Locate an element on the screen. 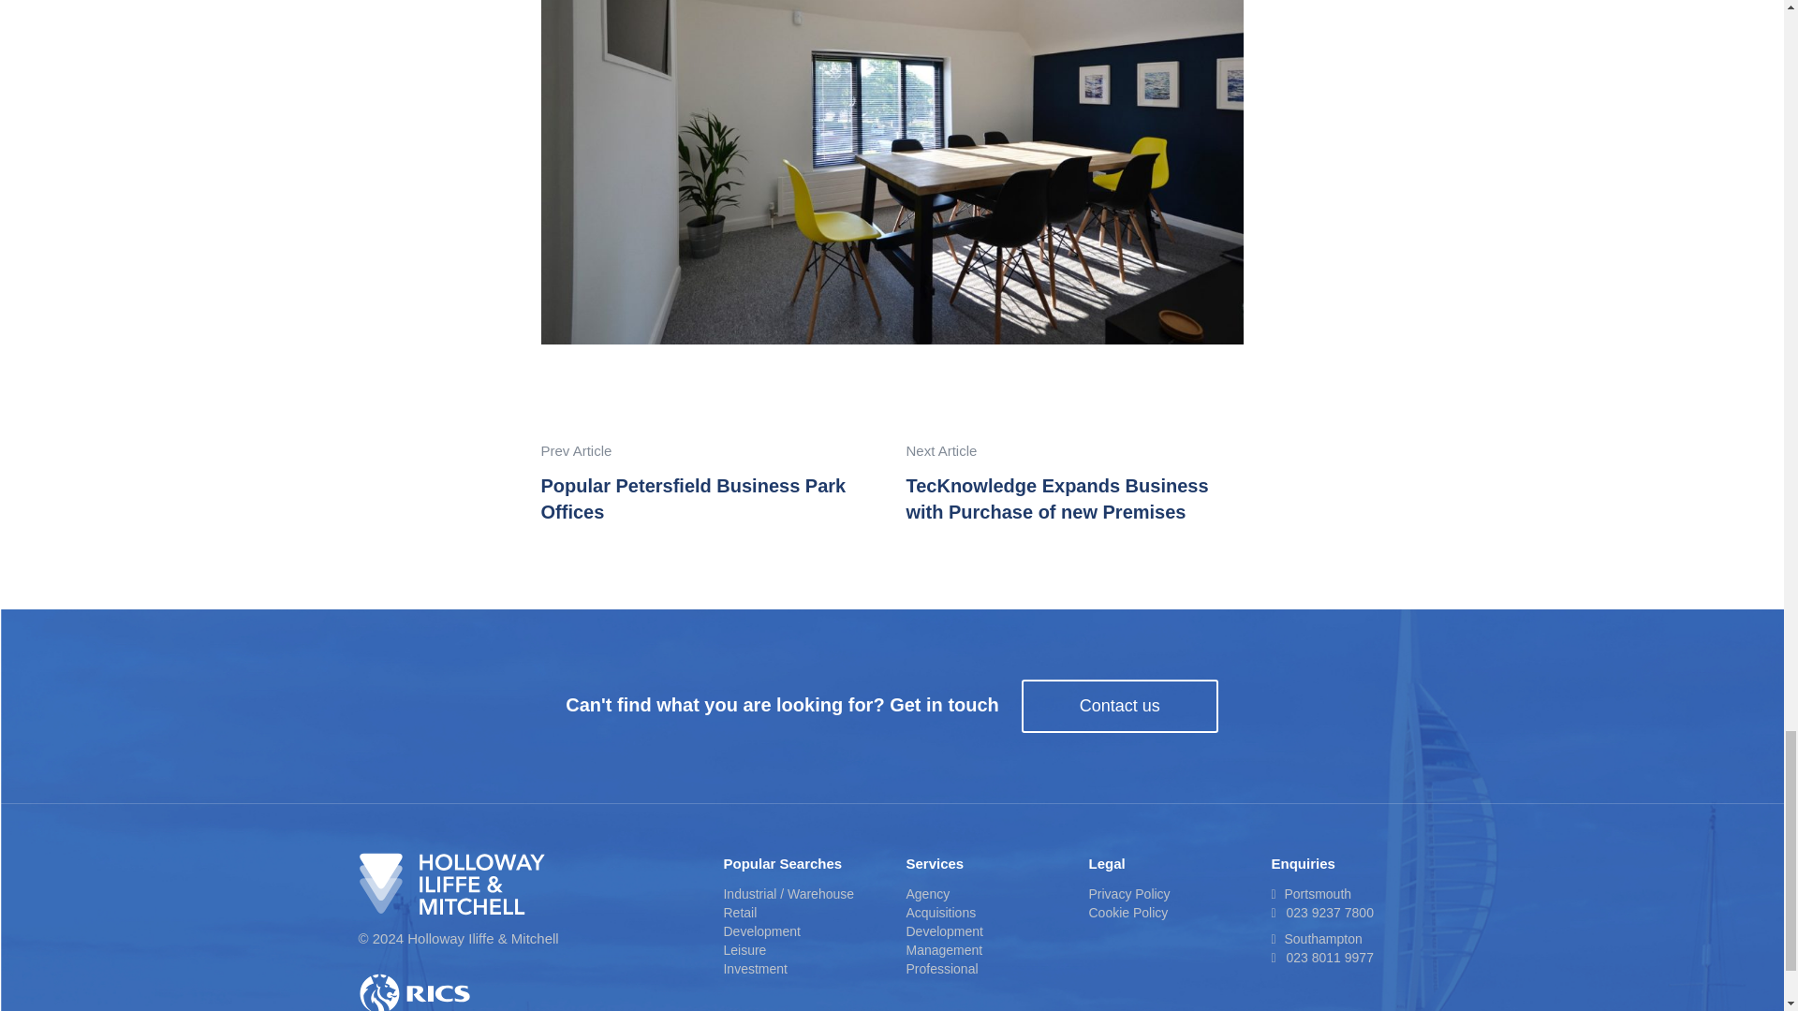  Development is located at coordinates (760, 931).